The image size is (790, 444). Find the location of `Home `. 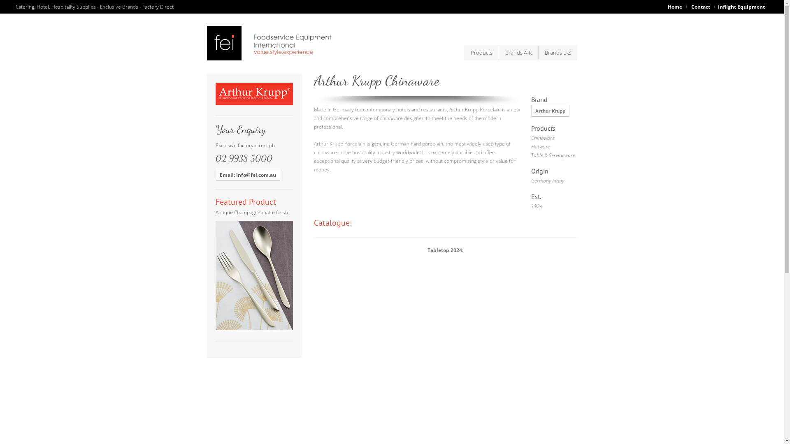

Home  is located at coordinates (677, 7).